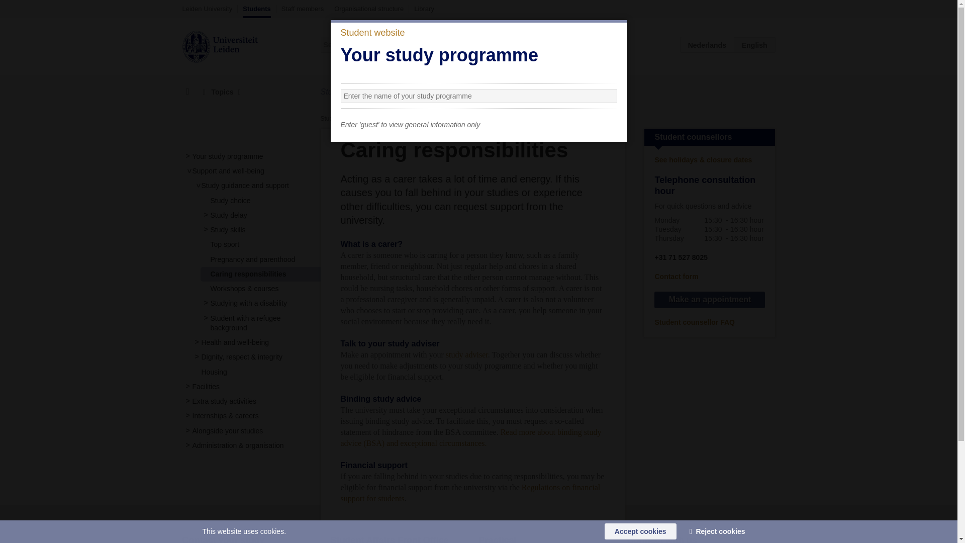  I want to click on Organisational structure, so click(368, 9).